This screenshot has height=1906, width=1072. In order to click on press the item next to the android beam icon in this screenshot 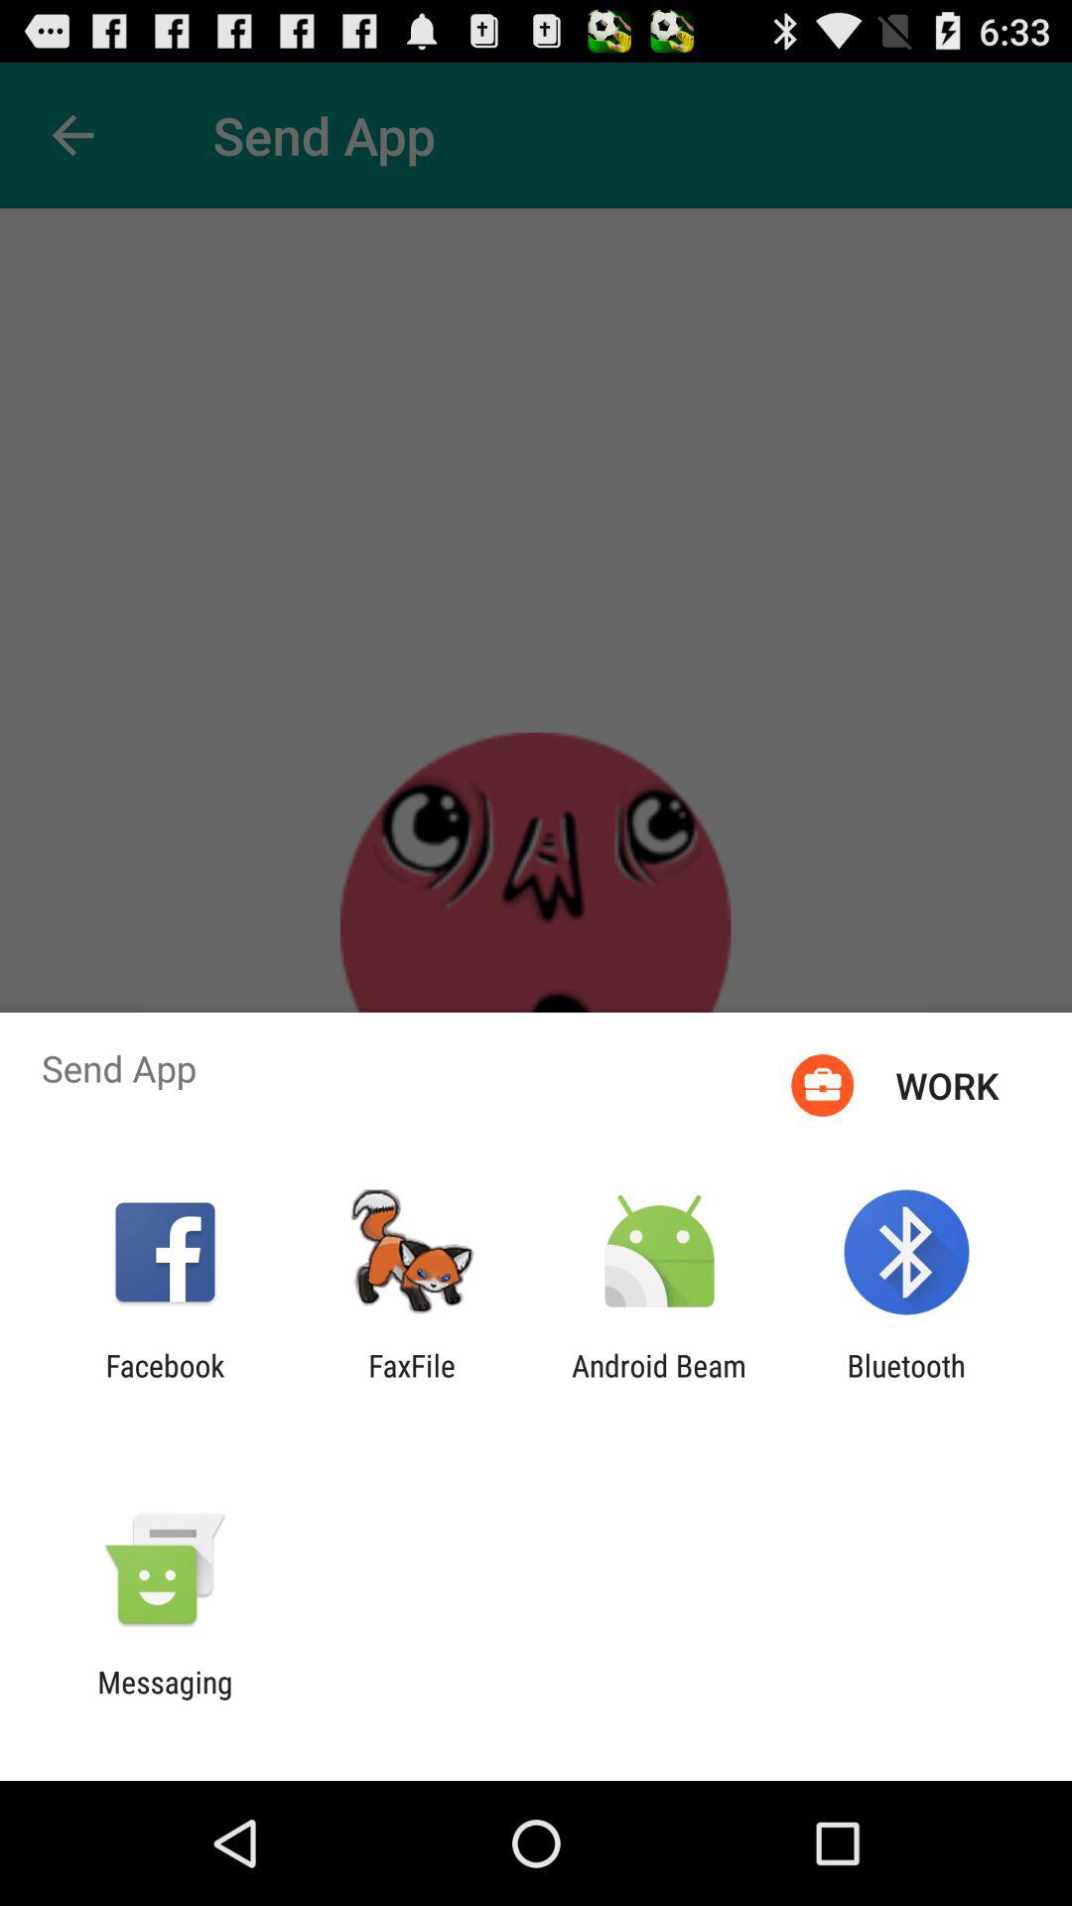, I will do `click(905, 1383)`.